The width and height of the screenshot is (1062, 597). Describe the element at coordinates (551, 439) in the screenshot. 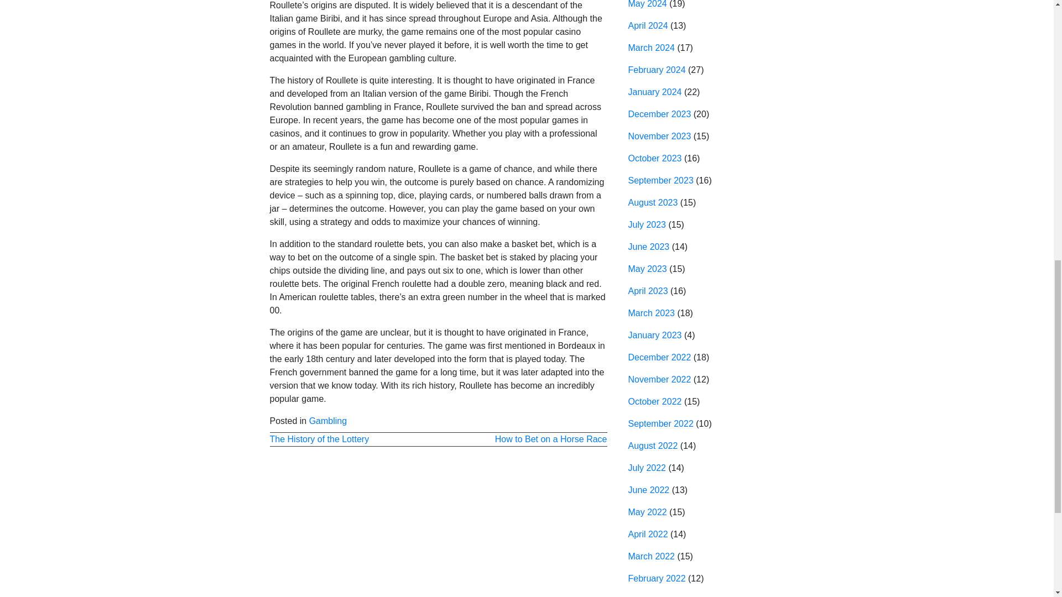

I see `How to Bet on a Horse Race` at that location.